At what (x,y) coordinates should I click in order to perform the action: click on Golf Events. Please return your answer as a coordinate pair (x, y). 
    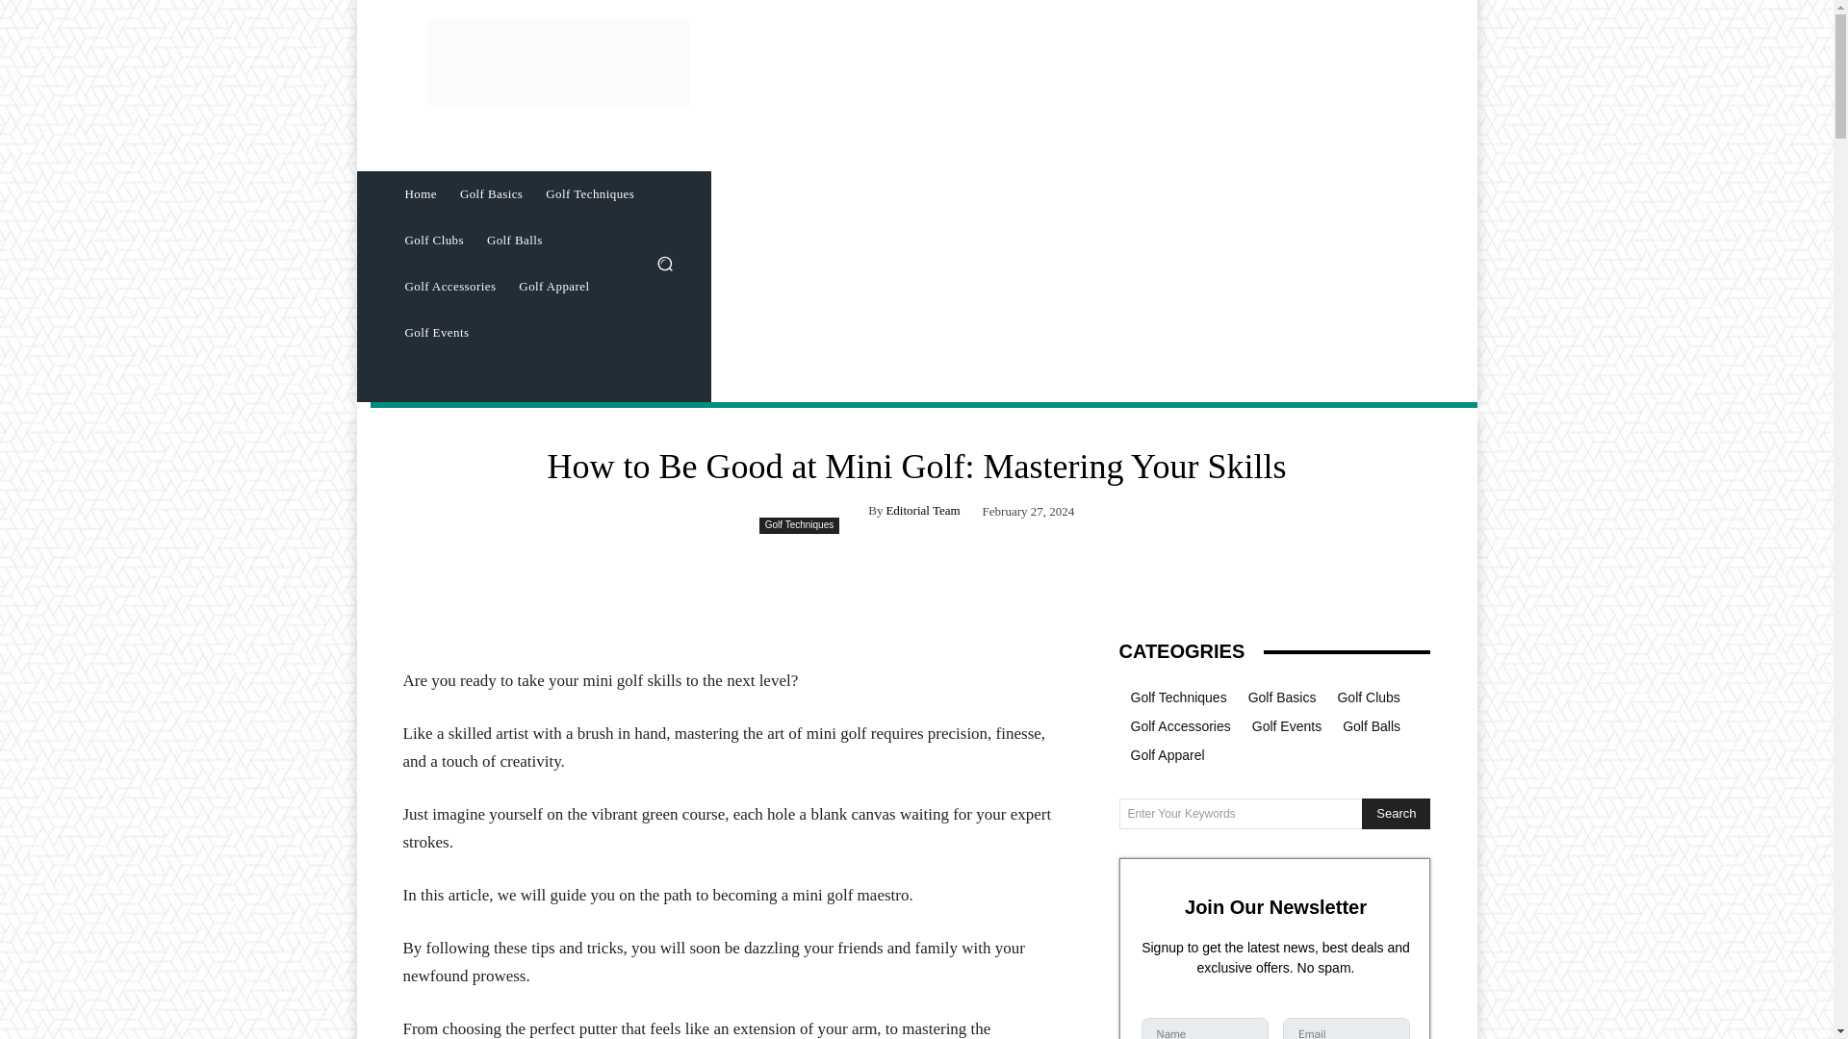
    Looking at the image, I should click on (436, 333).